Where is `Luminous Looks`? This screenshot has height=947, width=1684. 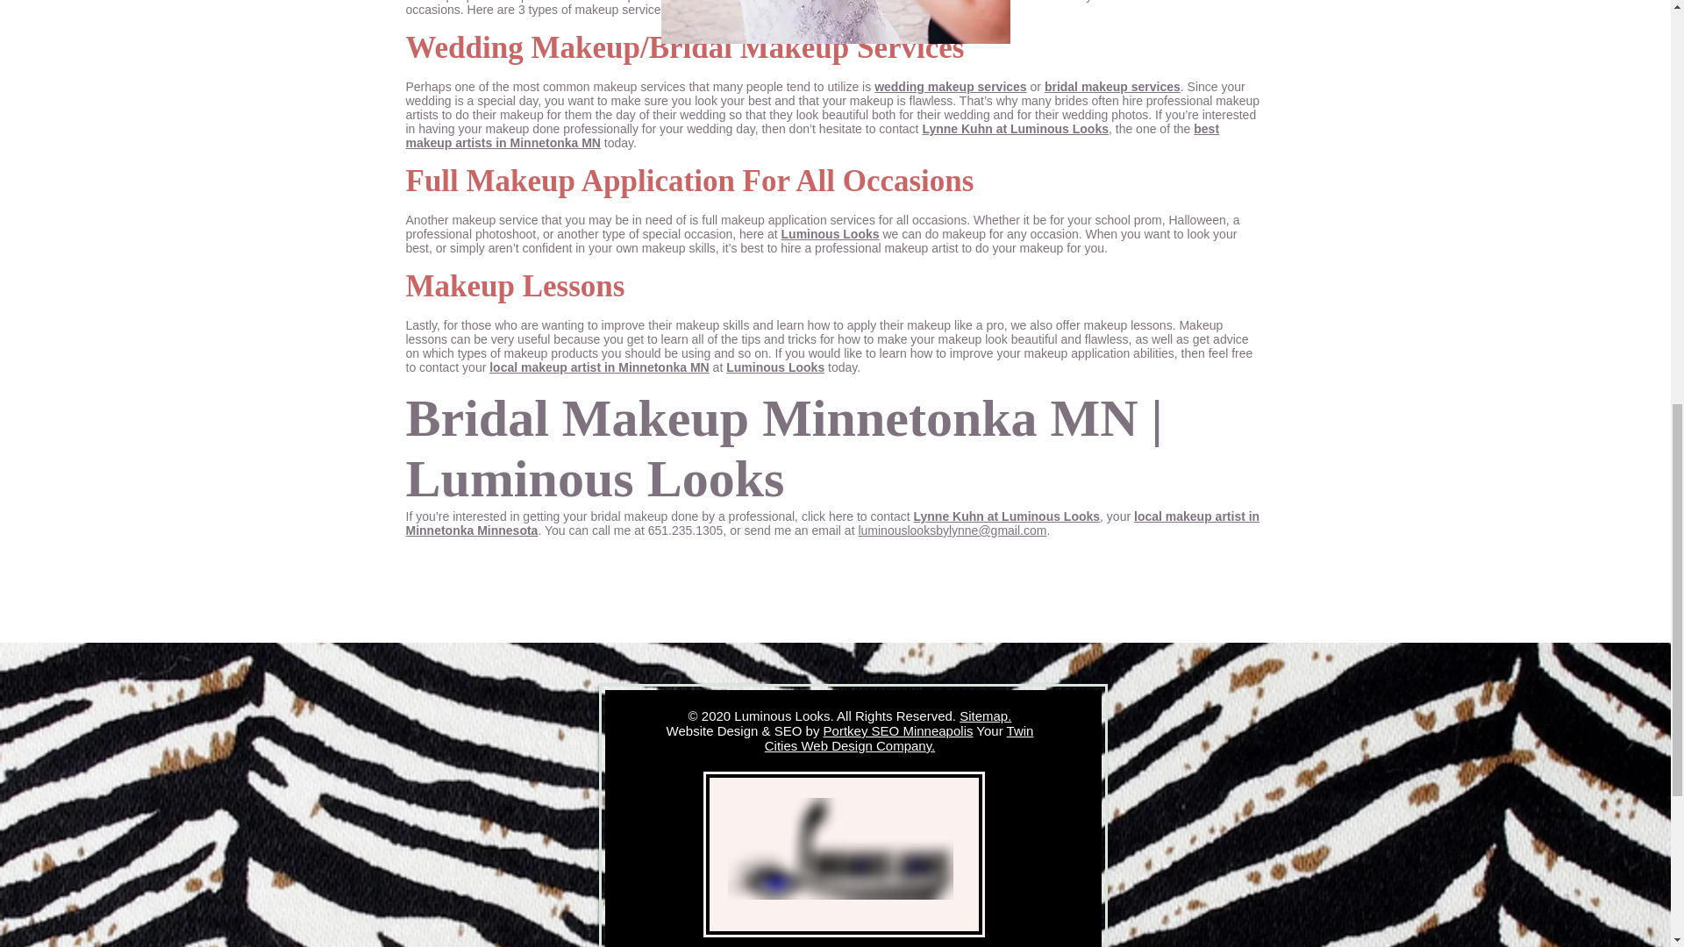
Luminous Looks is located at coordinates (775, 367).